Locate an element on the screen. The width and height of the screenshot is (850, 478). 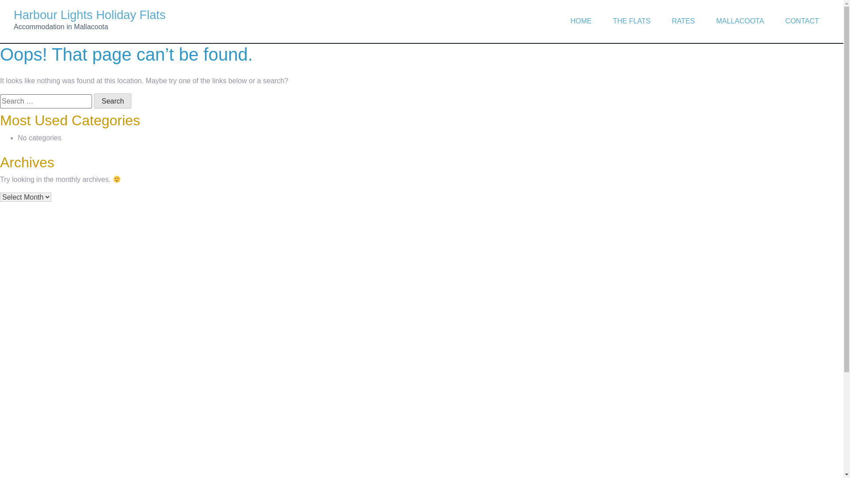
MALLACOOTA is located at coordinates (740, 21).